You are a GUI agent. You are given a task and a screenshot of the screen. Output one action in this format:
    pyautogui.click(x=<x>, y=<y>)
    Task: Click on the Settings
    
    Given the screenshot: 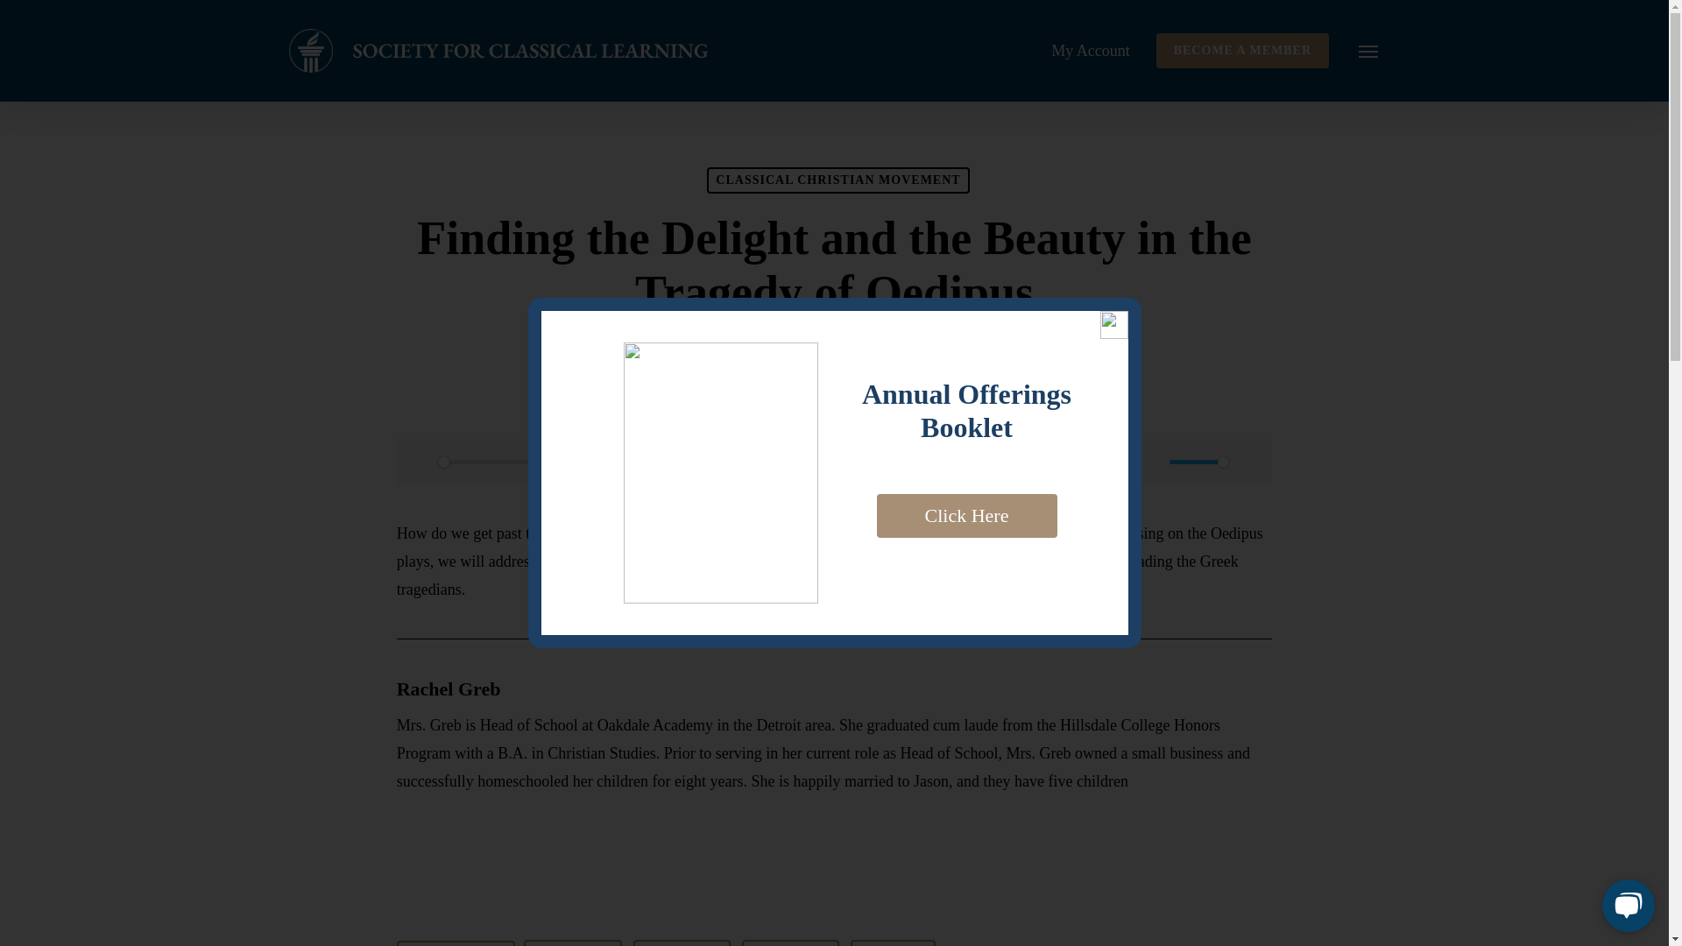 What is the action you would take?
    pyautogui.click(x=1248, y=461)
    